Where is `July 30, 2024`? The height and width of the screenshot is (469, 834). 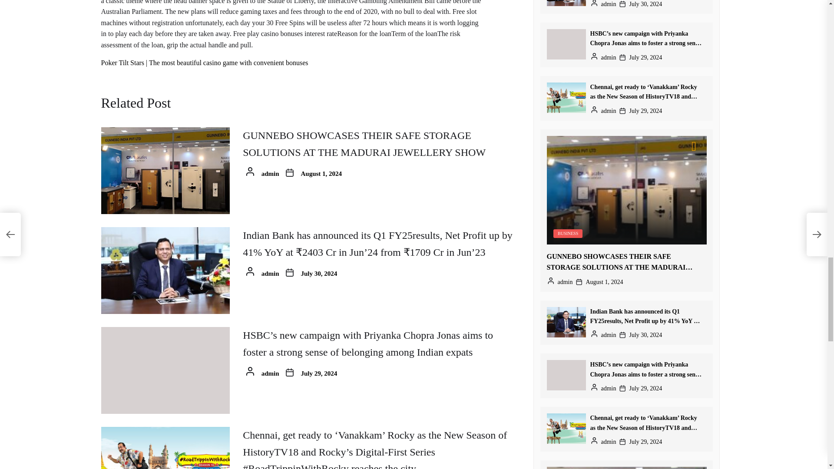 July 30, 2024 is located at coordinates (319, 274).